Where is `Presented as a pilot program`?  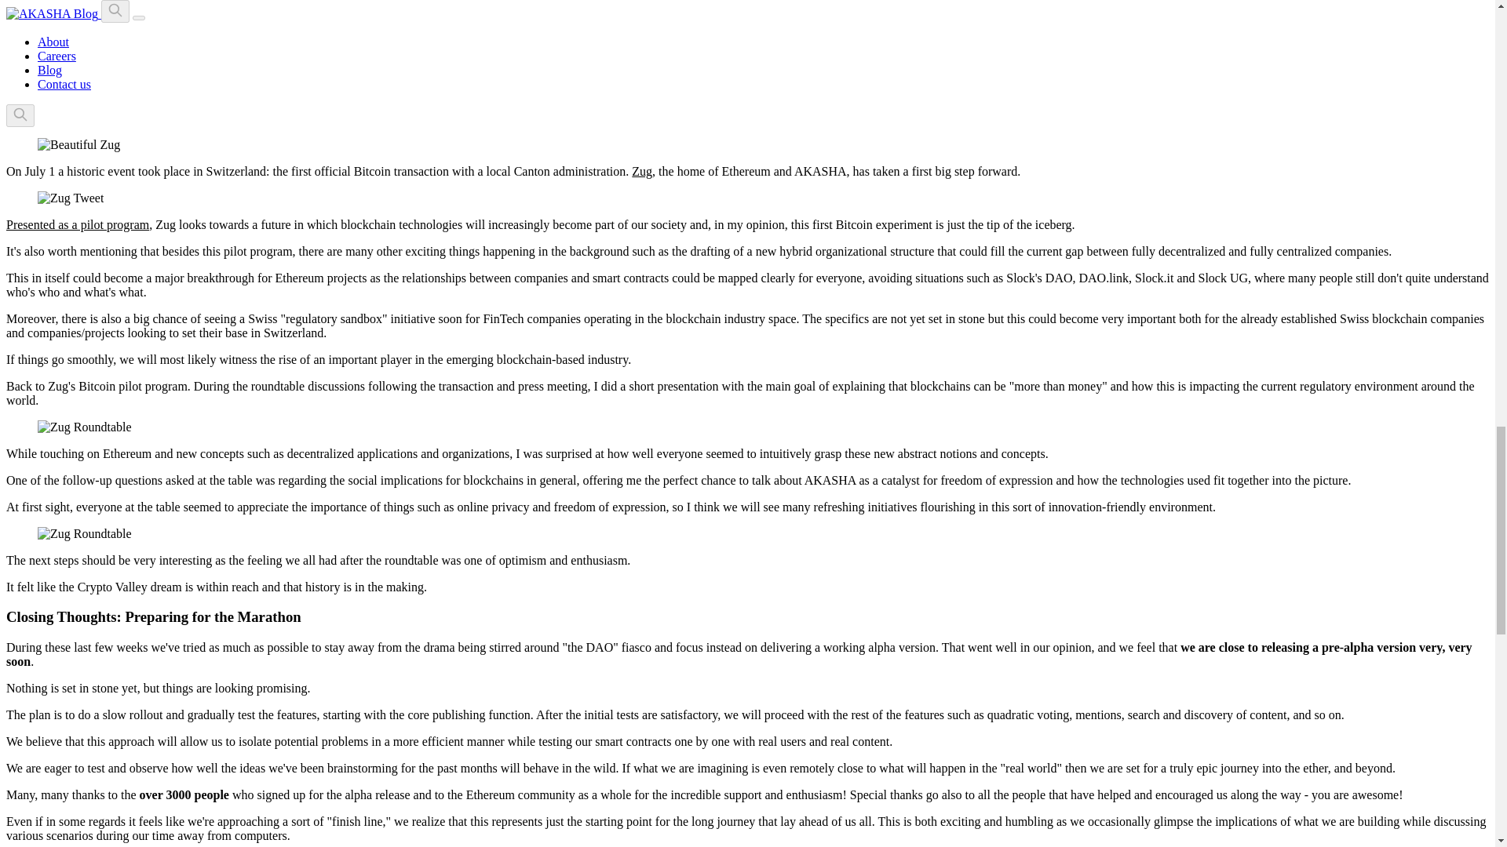
Presented as a pilot program is located at coordinates (77, 224).